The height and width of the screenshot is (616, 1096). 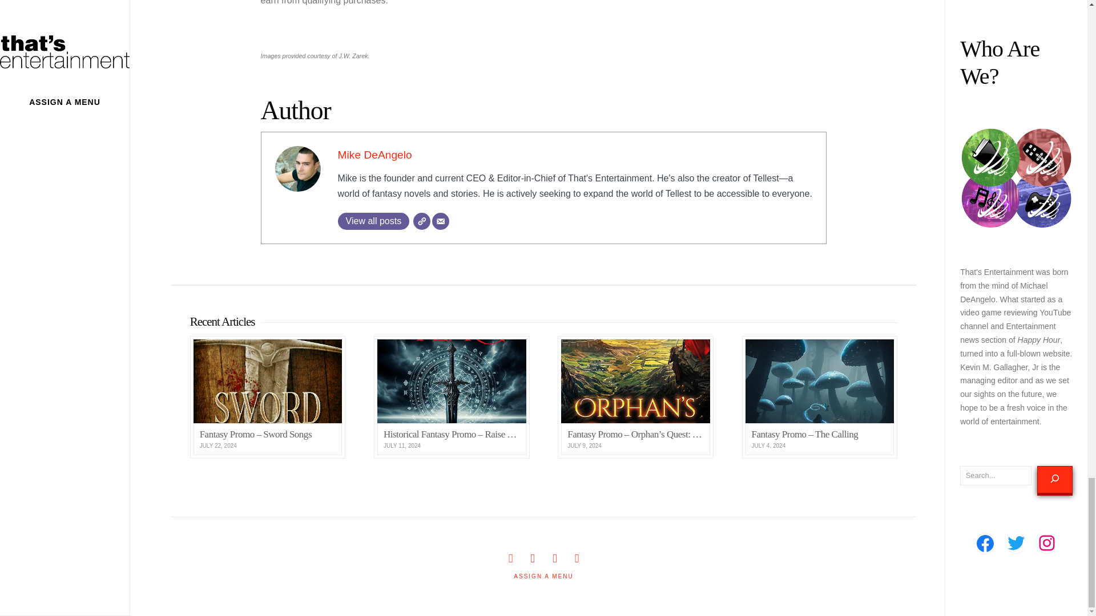 I want to click on ASSIGN A MENU, so click(x=543, y=576).